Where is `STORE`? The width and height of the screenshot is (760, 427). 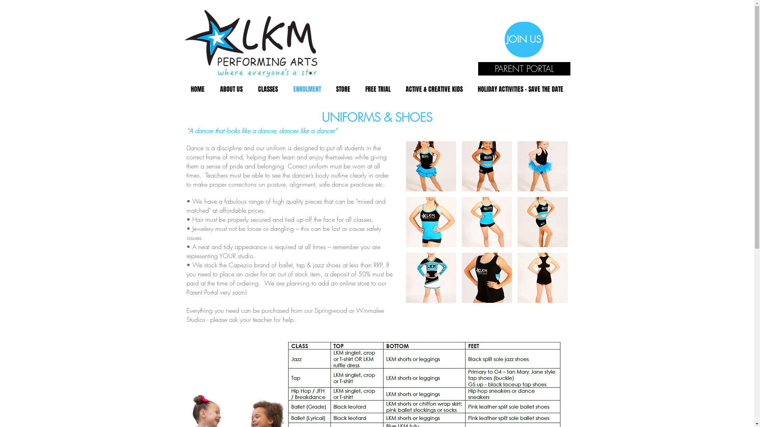
STORE is located at coordinates (343, 89).